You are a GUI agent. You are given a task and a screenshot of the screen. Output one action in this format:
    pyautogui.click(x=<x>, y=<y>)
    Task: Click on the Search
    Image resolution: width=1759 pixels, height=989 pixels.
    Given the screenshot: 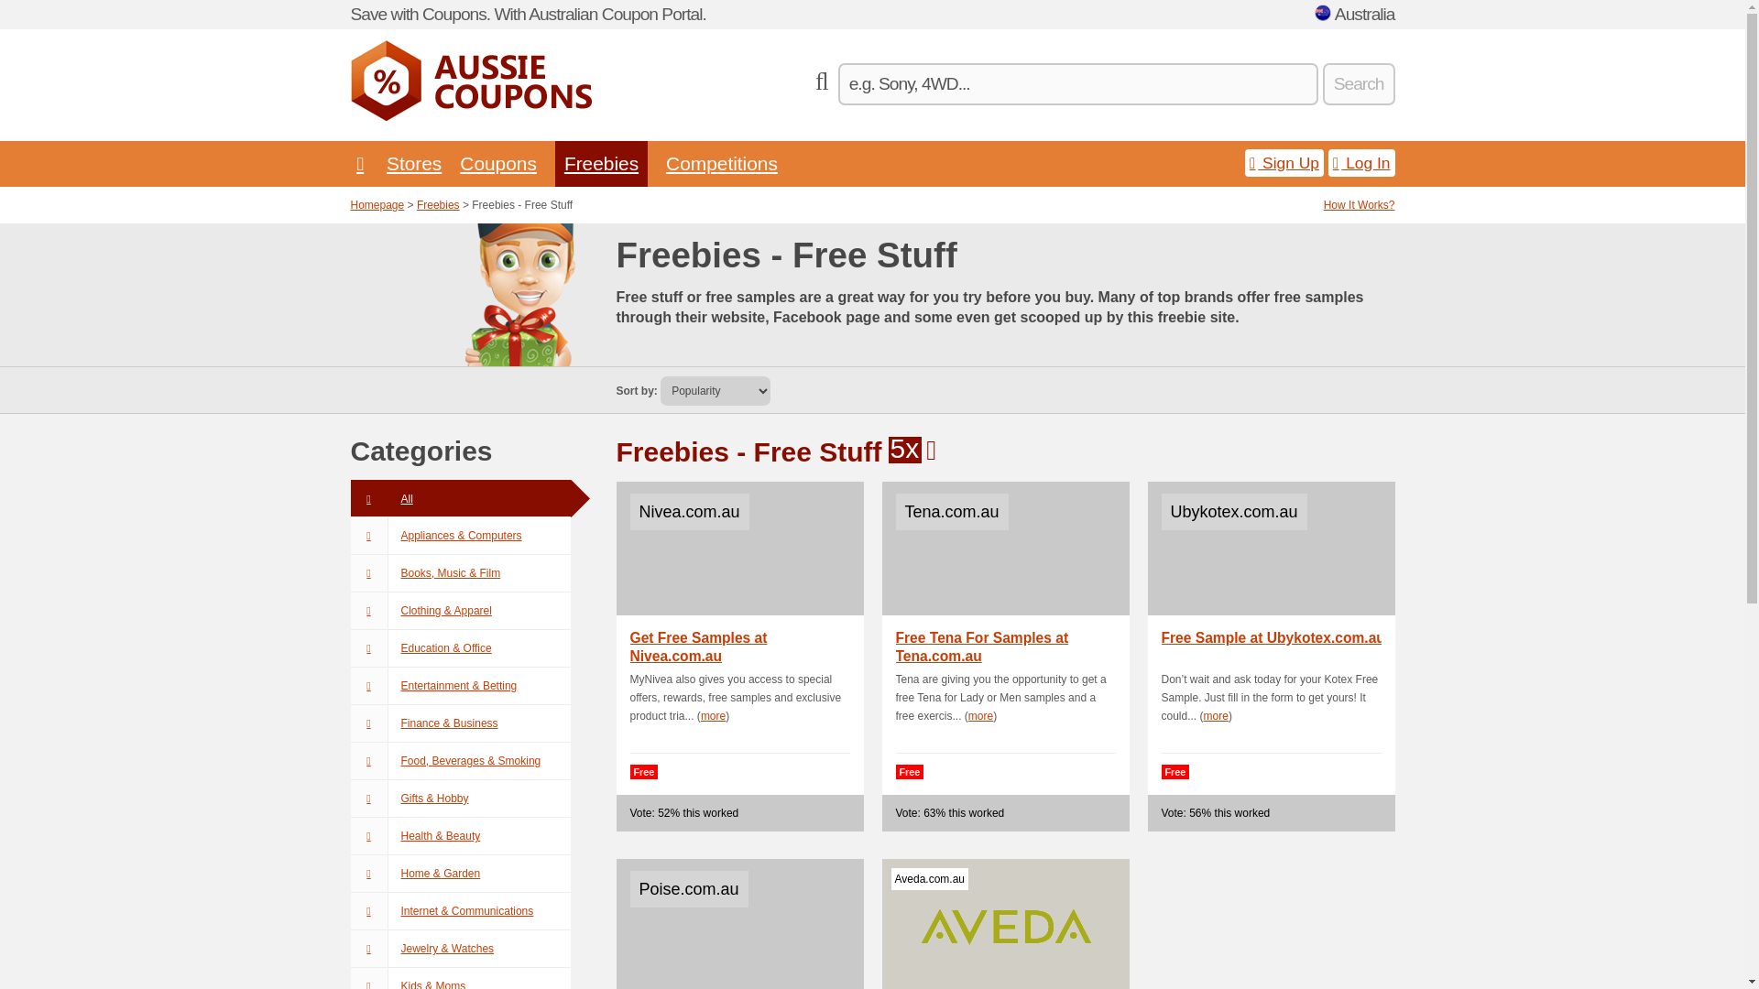 What is the action you would take?
    pyautogui.click(x=1358, y=84)
    